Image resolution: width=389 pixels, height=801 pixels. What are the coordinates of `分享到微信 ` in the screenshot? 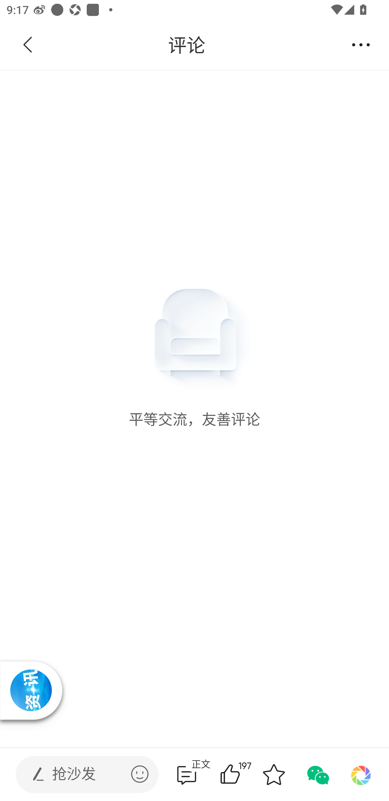 It's located at (317, 774).